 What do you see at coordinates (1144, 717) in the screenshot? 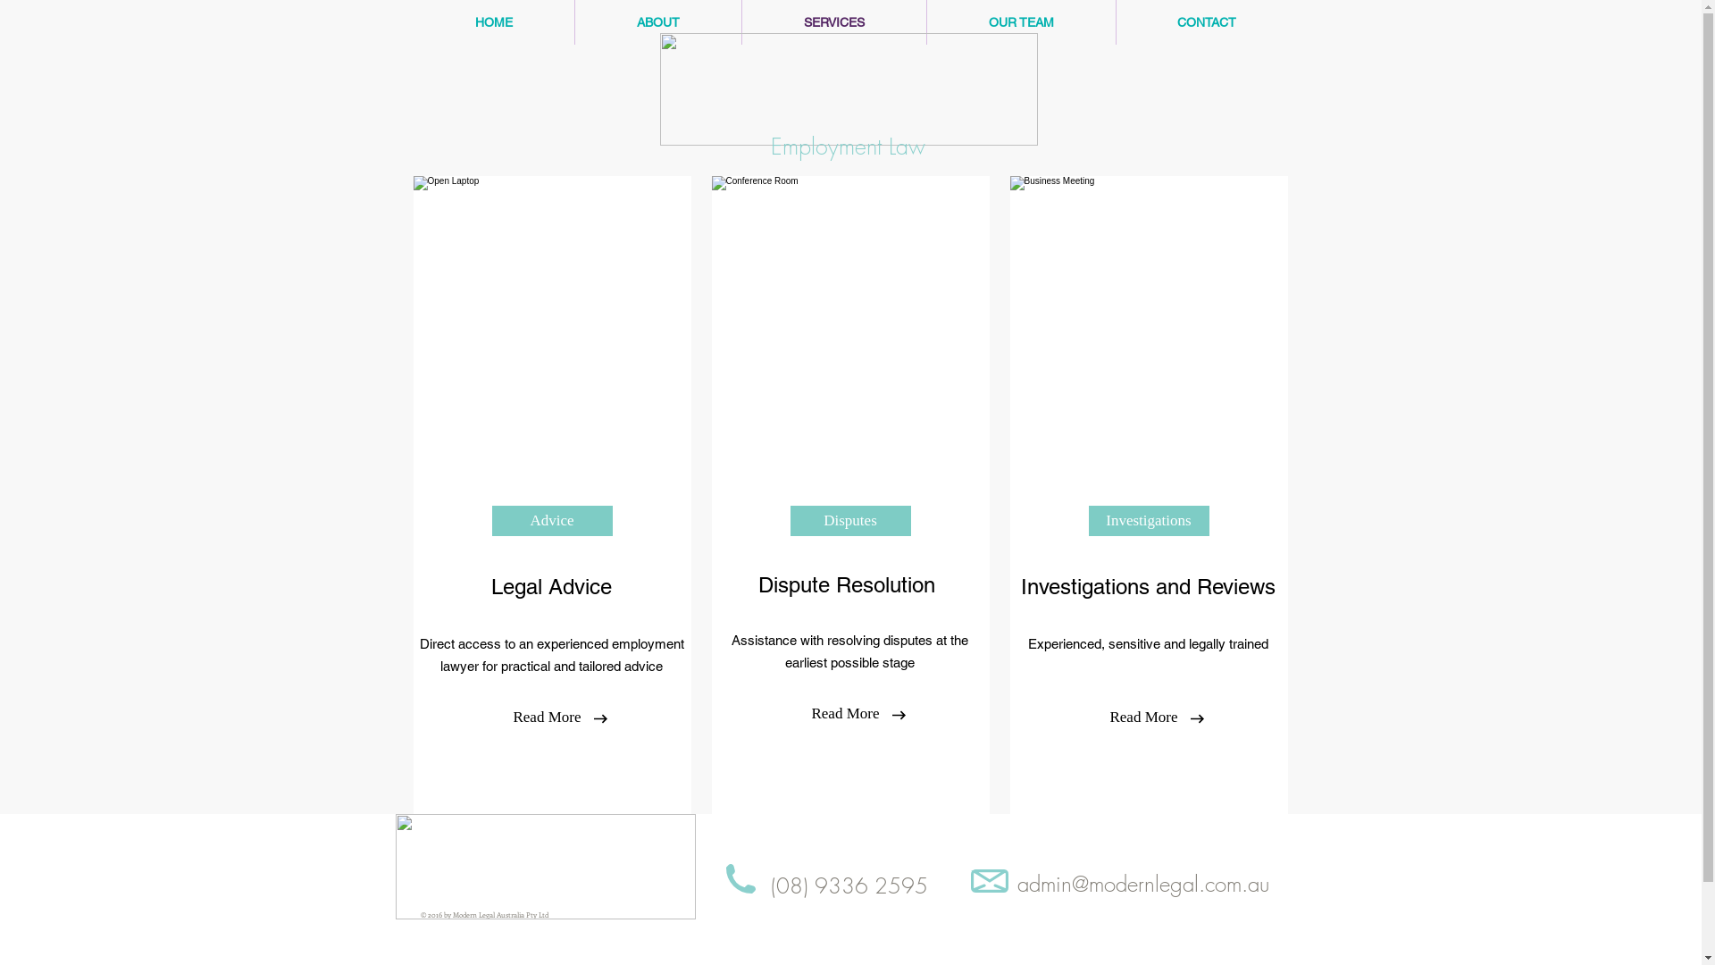
I see `Read More` at bounding box center [1144, 717].